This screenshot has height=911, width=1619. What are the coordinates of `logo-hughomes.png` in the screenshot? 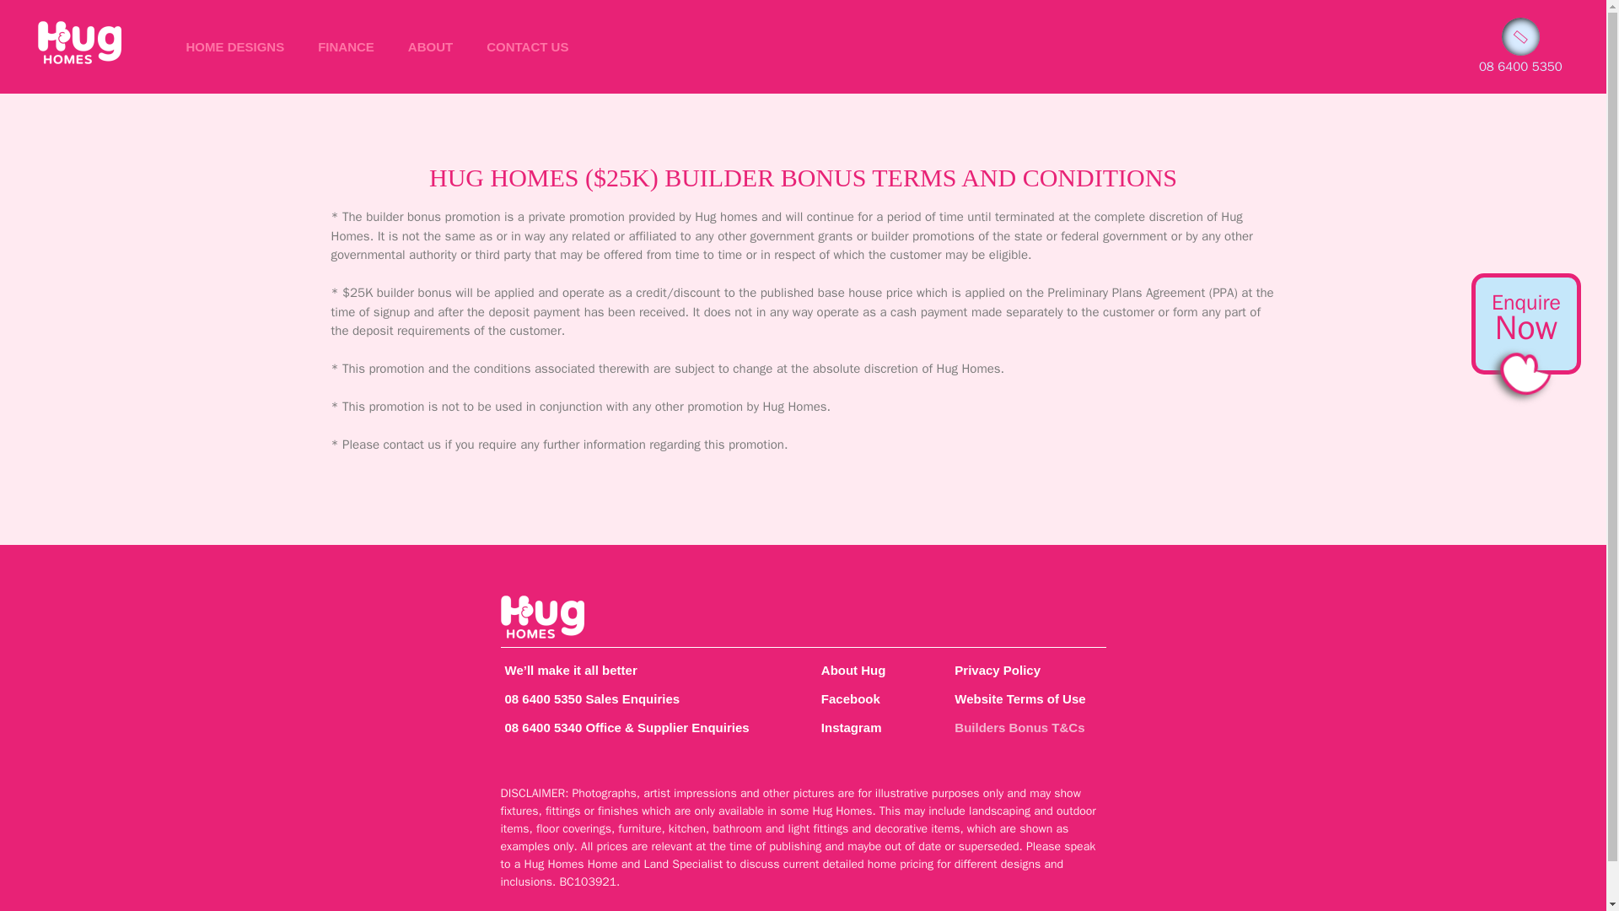 It's located at (79, 42).